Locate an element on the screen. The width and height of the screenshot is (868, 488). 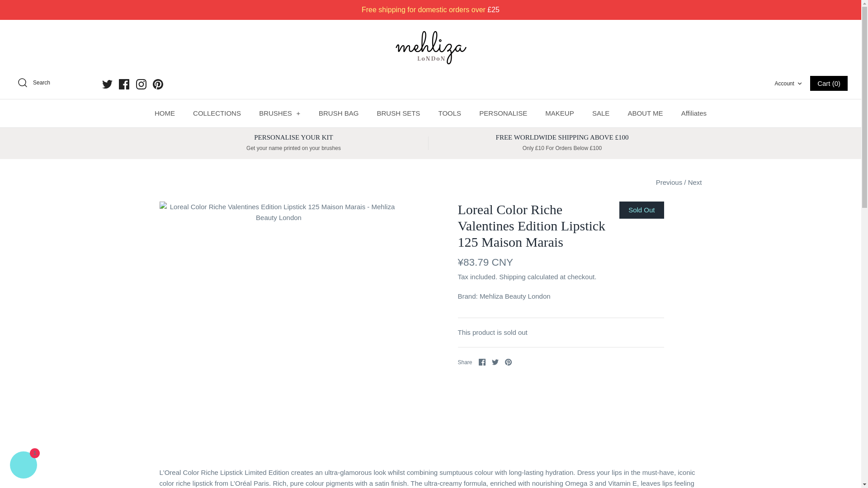
Facebook is located at coordinates (124, 84).